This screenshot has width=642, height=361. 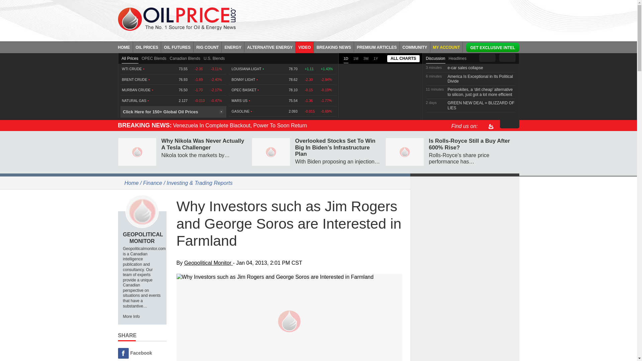 I want to click on VIDEO, so click(x=304, y=47).